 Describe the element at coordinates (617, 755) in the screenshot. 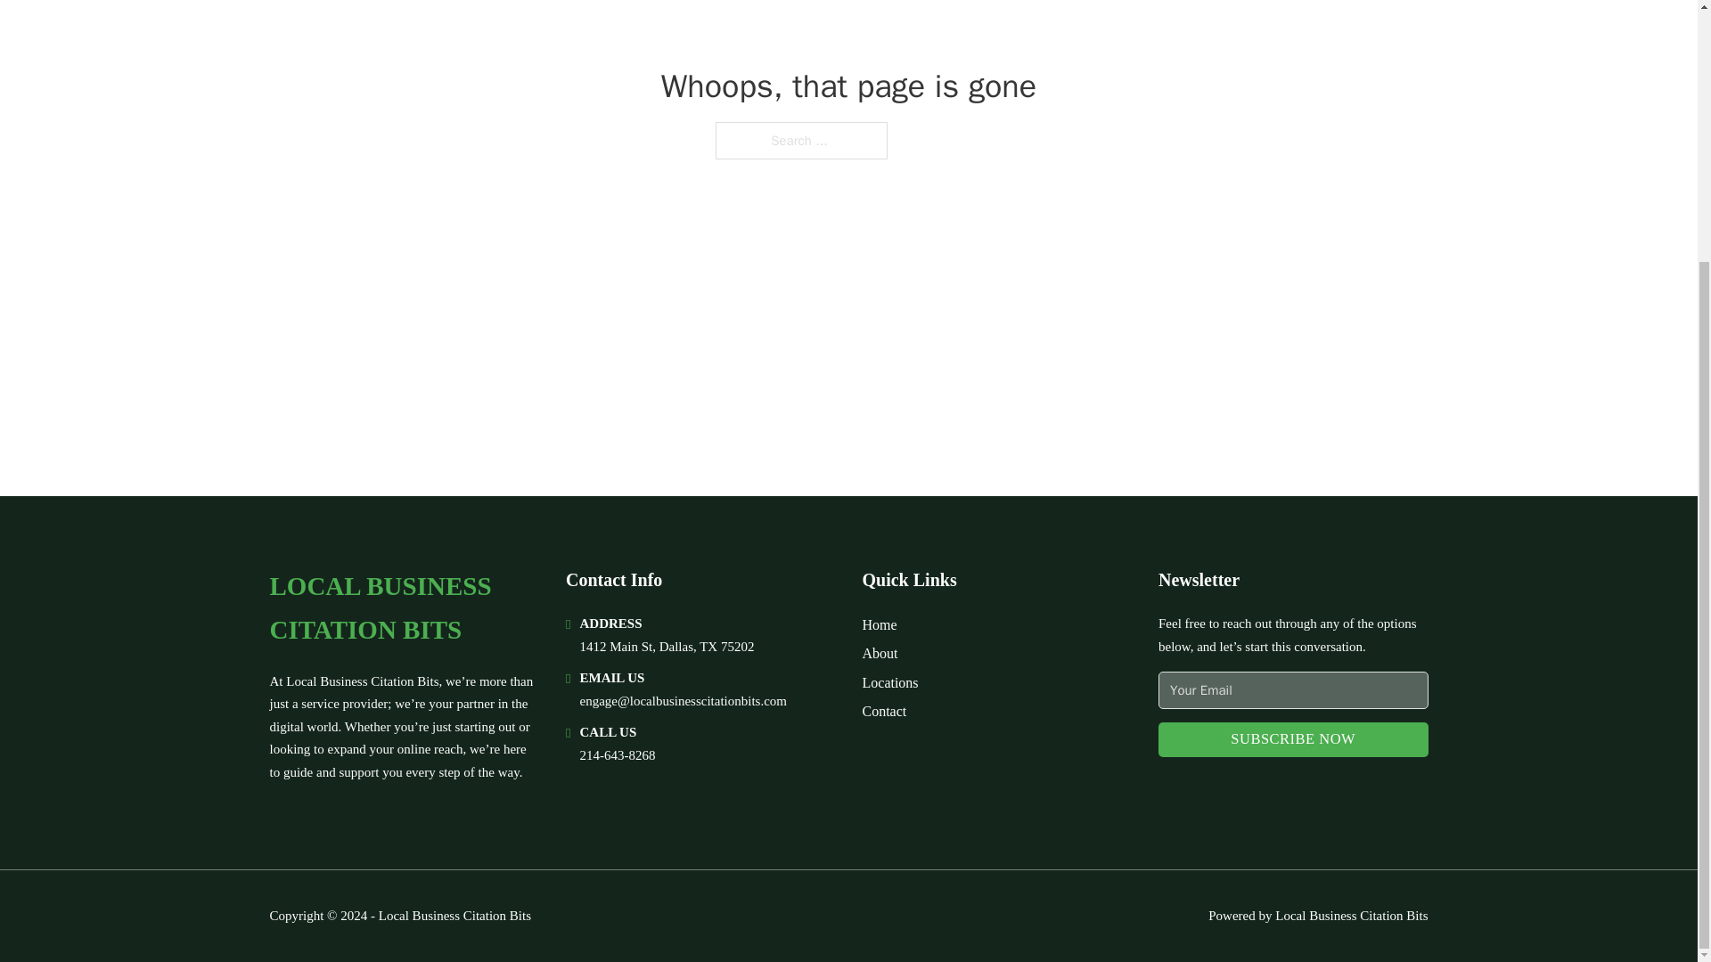

I see `214-643-8268` at that location.